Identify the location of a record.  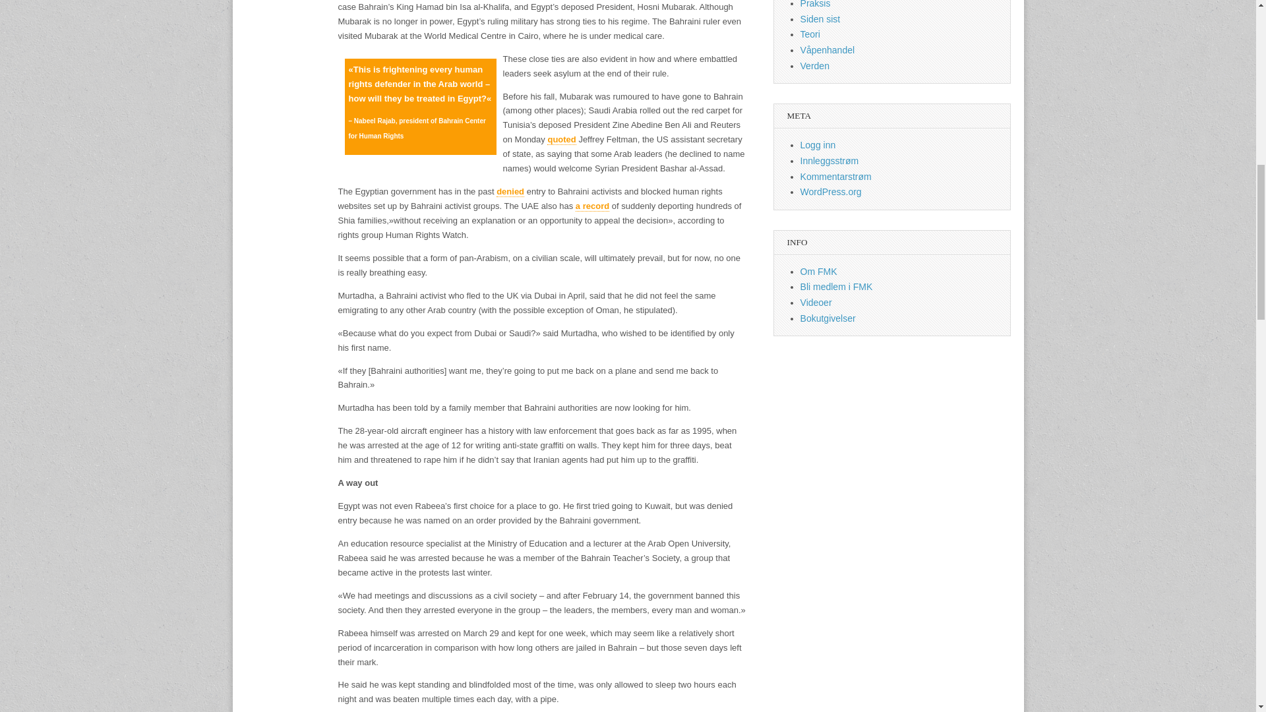
(592, 206).